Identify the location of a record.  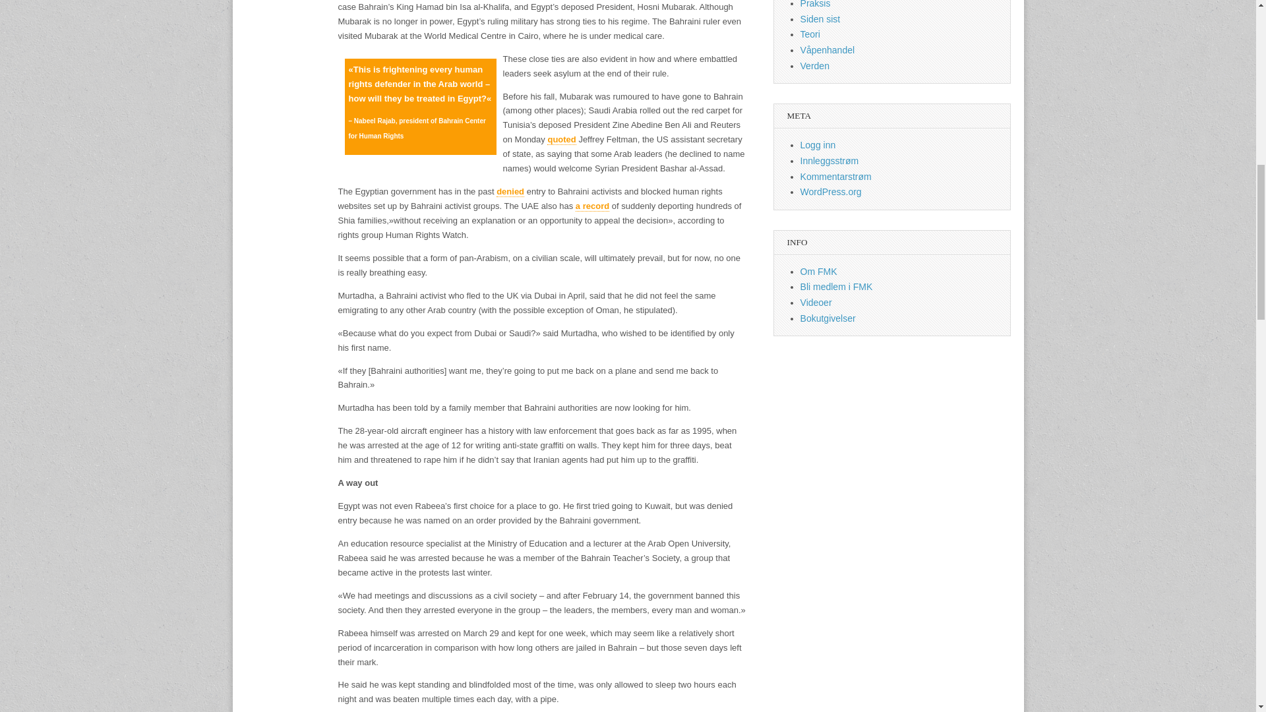
(592, 206).